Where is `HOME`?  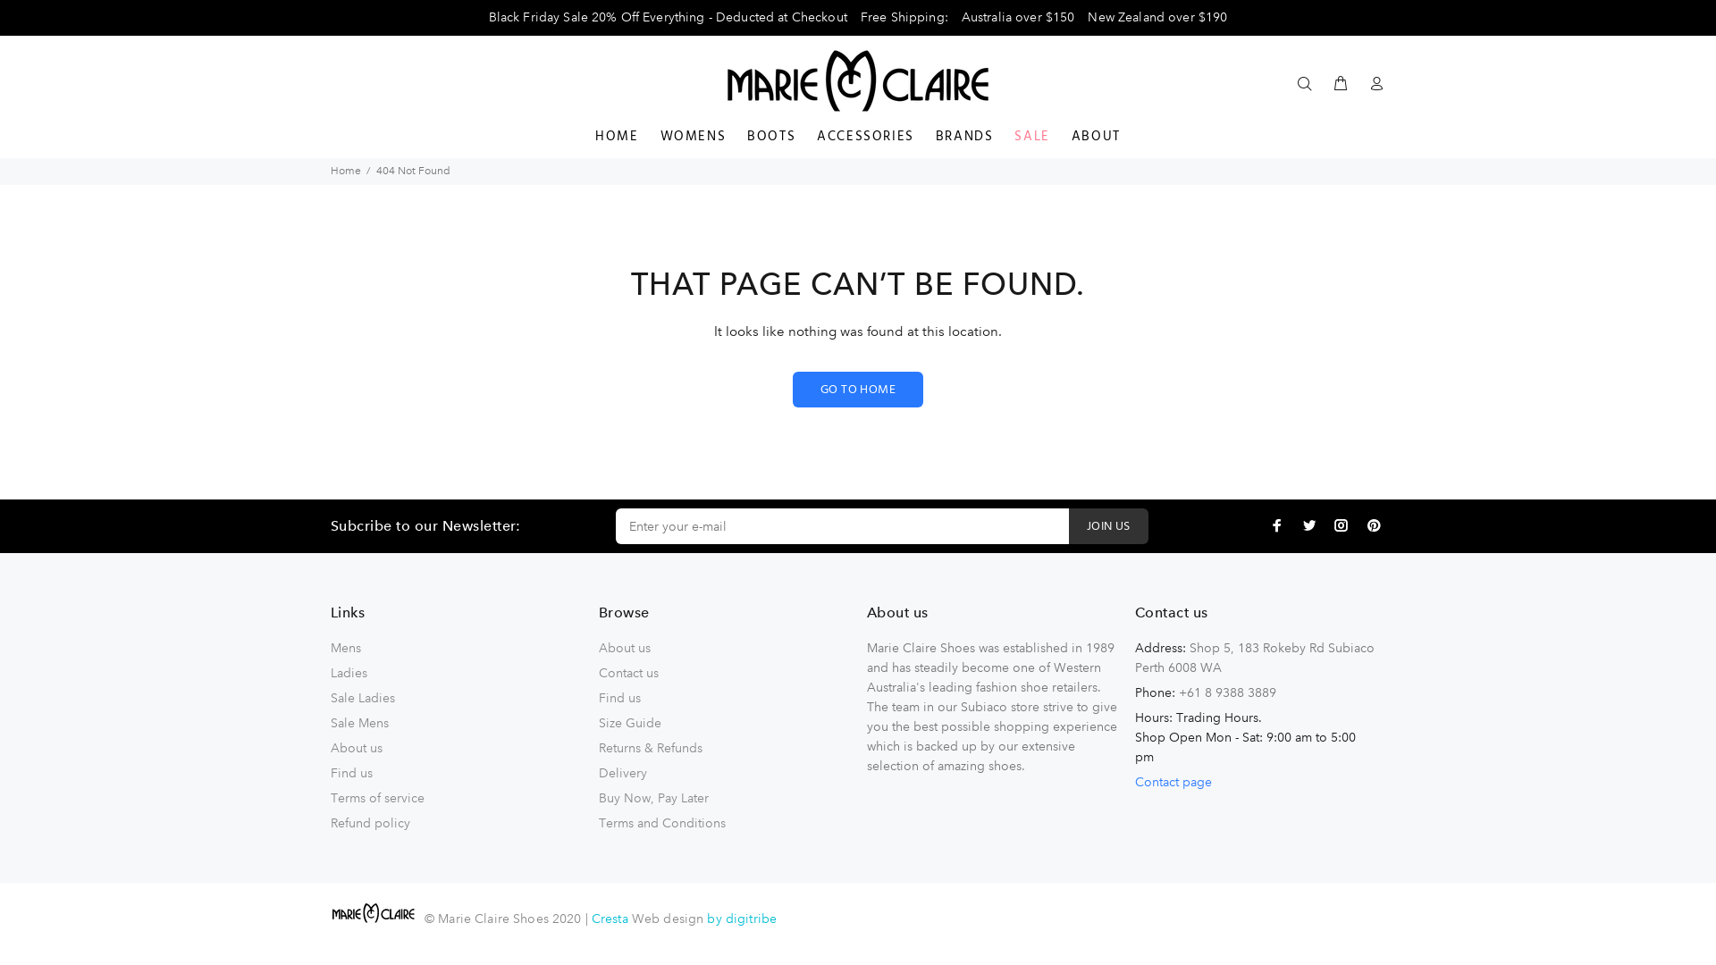
HOME is located at coordinates (617, 139).